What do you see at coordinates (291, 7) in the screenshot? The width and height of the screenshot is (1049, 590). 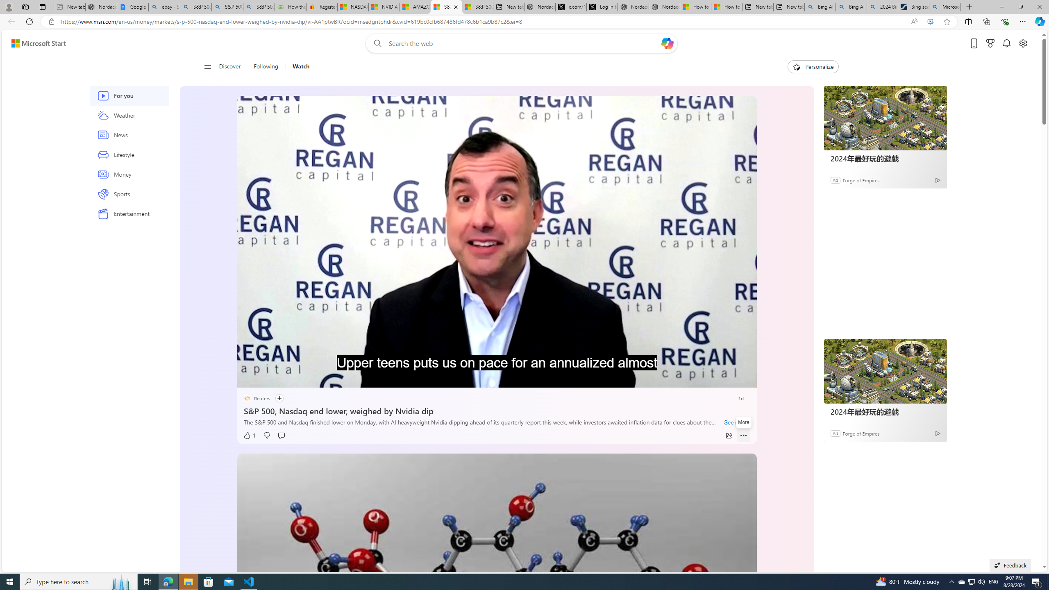 I see `How the S&P 500 Performed During Major Market Crashes` at bounding box center [291, 7].